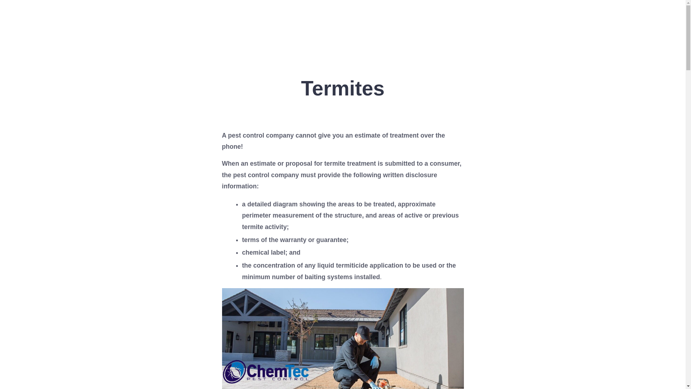  What do you see at coordinates (446, 22) in the screenshot?
I see `Schedule Service` at bounding box center [446, 22].